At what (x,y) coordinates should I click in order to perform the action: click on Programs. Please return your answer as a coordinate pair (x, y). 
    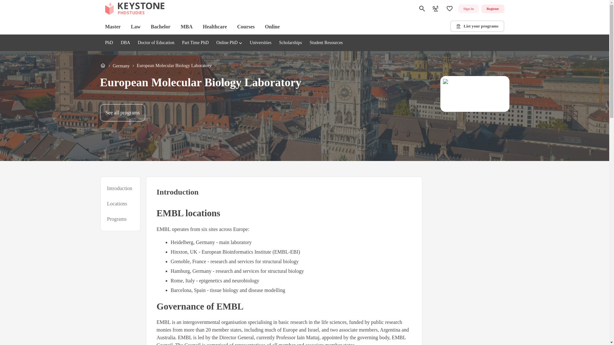
    Looking at the image, I should click on (246, 27).